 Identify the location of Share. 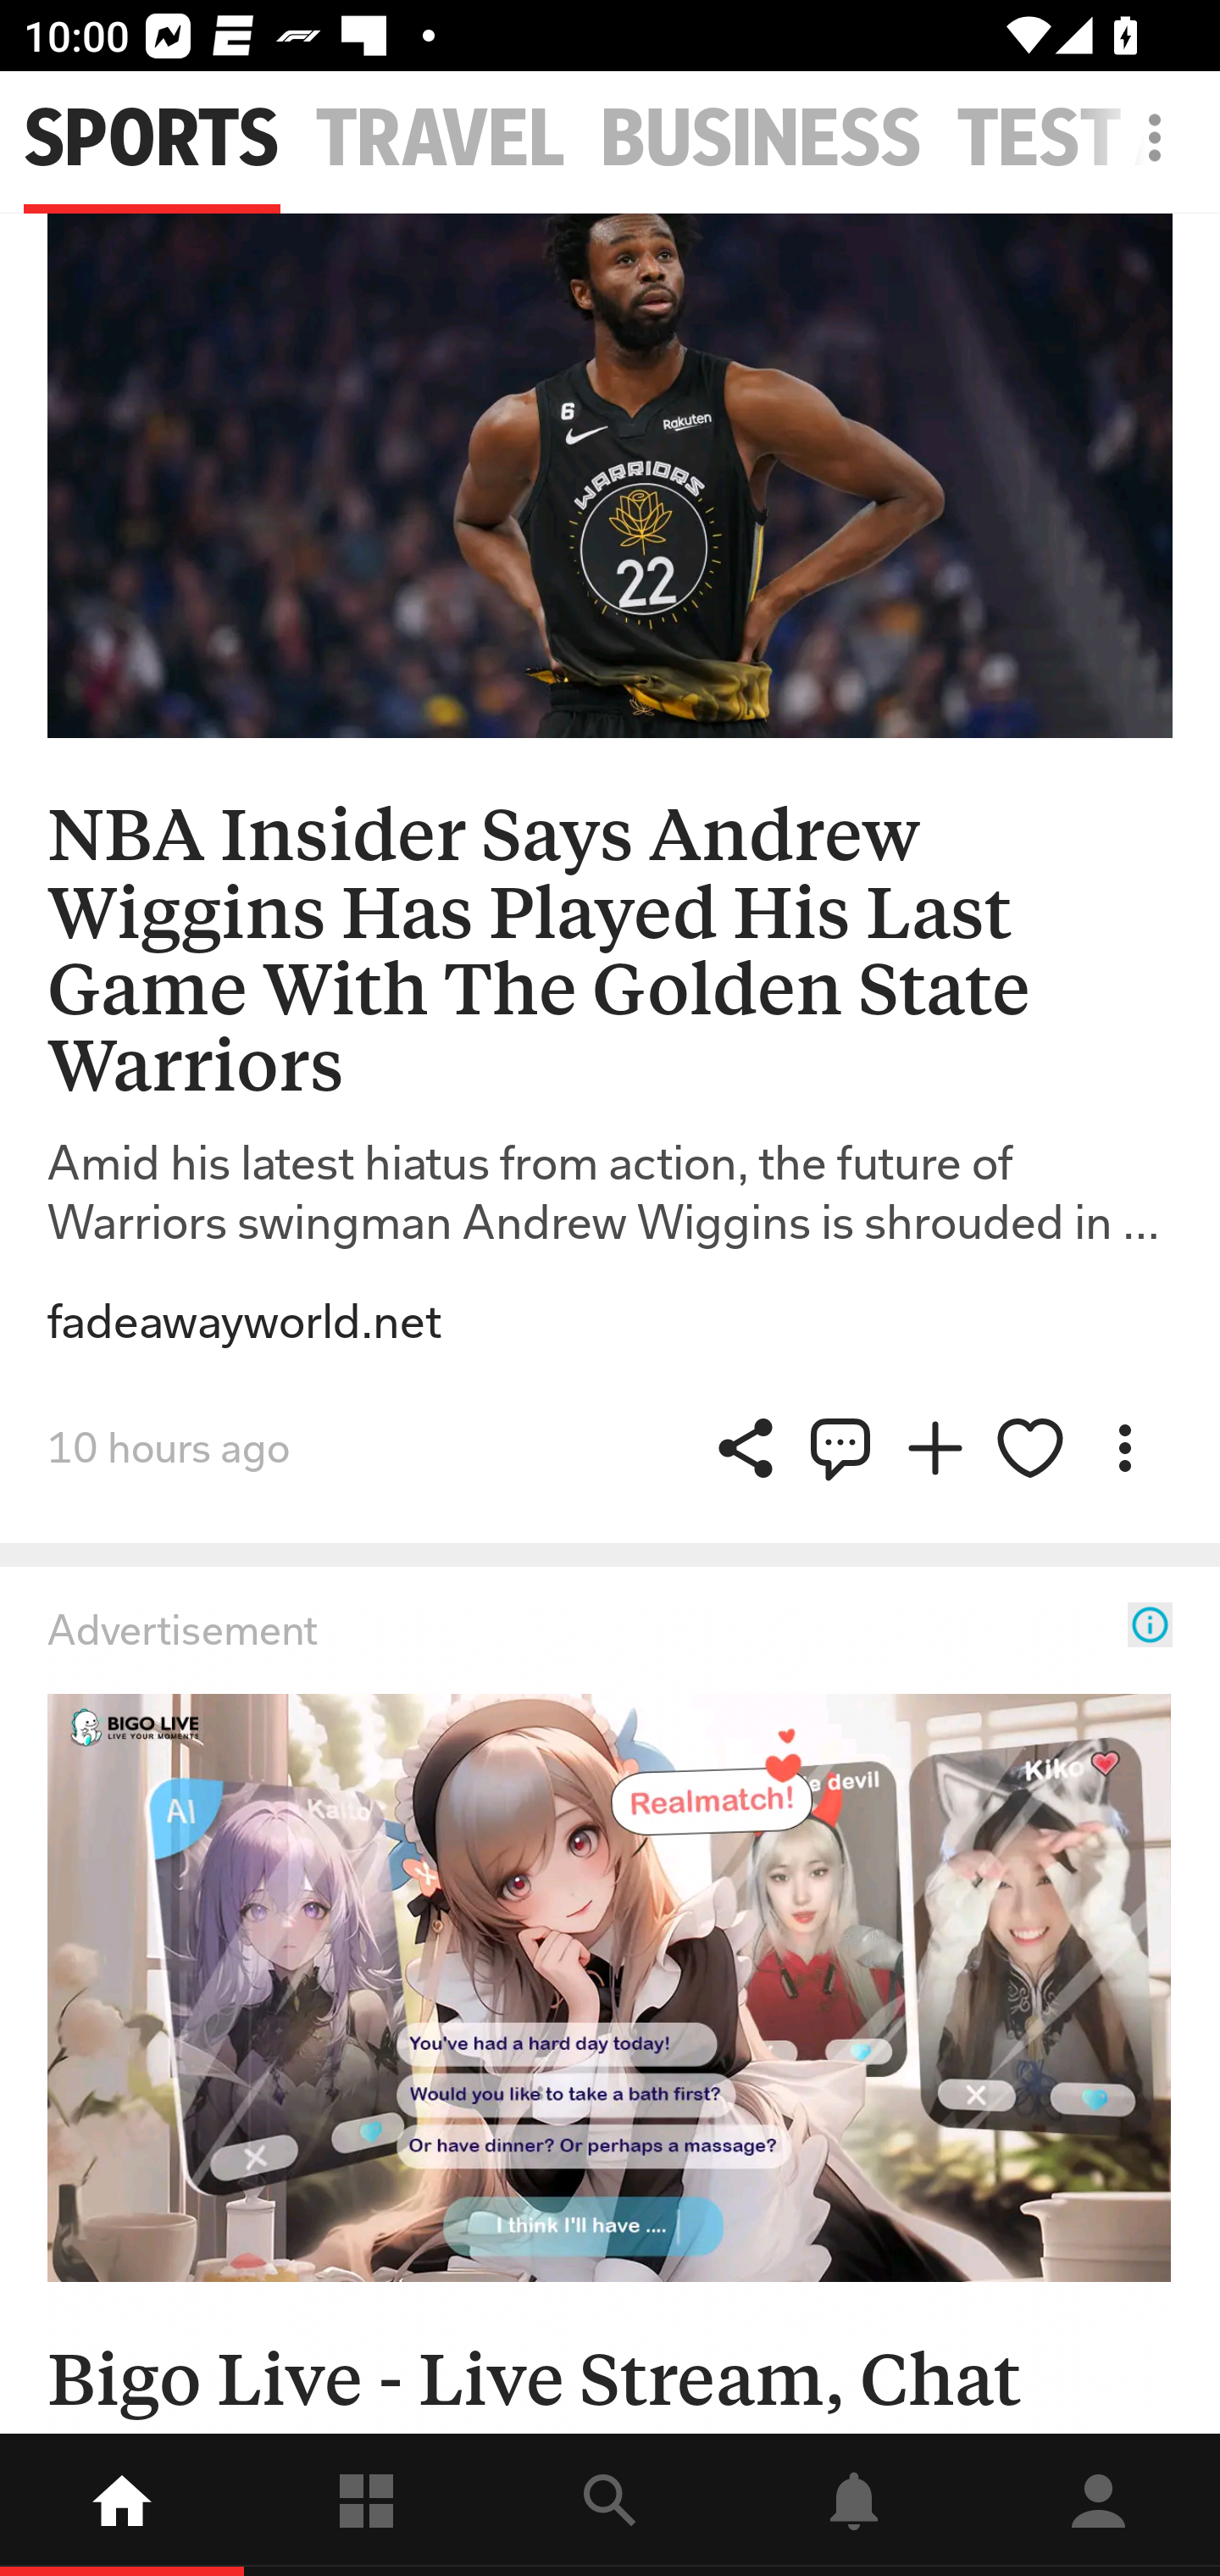
(746, 1449).